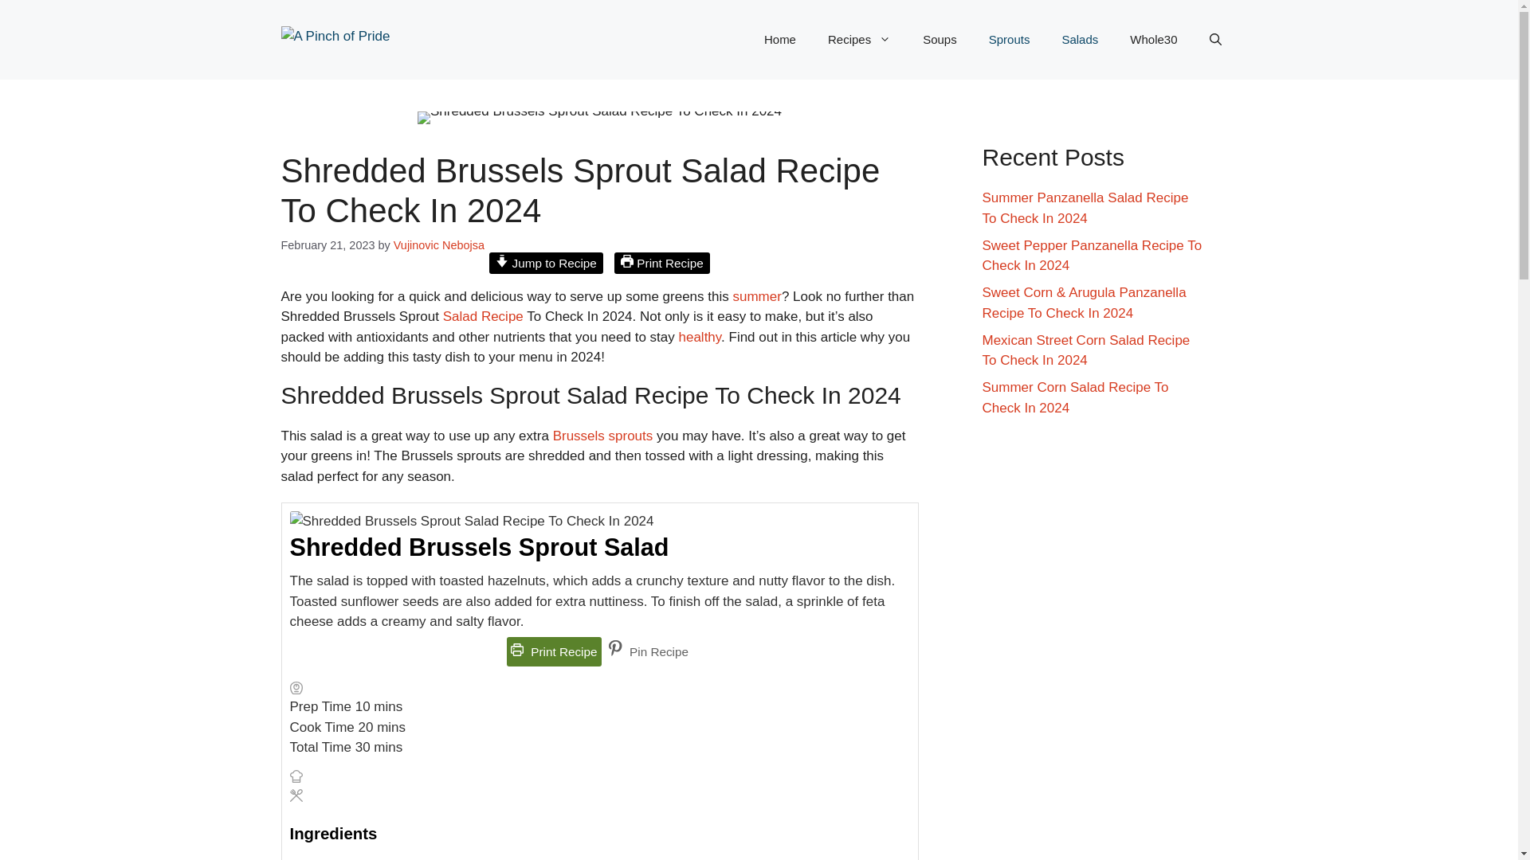  I want to click on Summer Corn Salad Recipe To Check In 2024, so click(1075, 397).